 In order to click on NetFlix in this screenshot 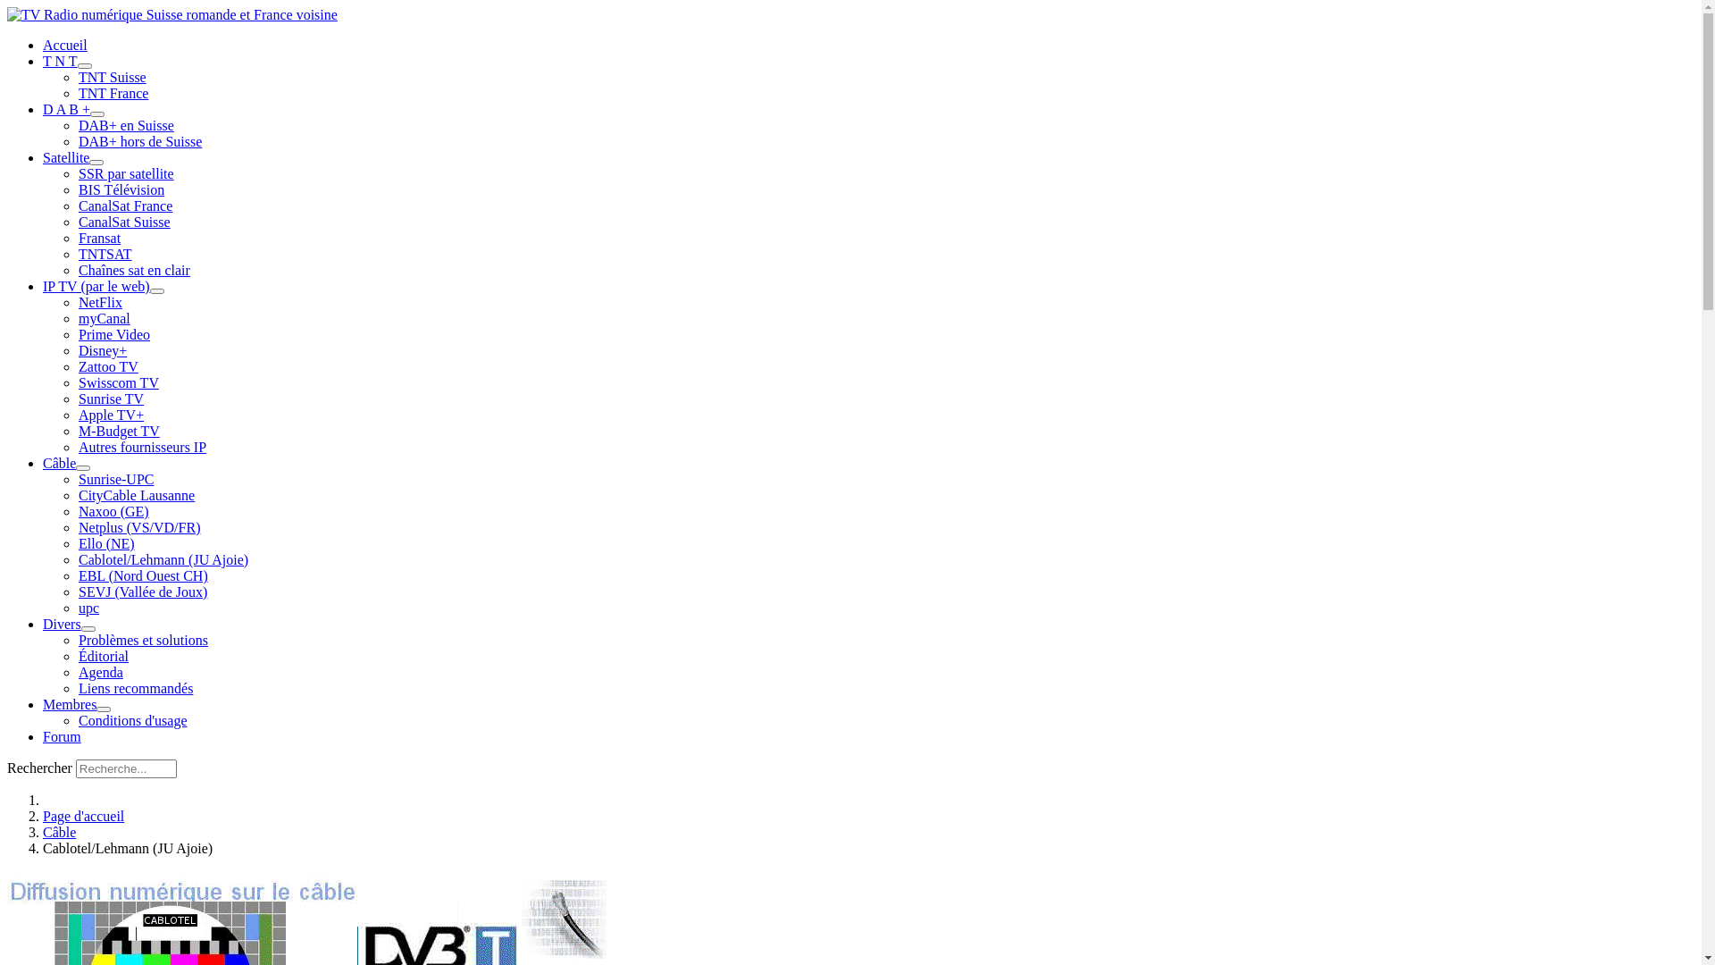, I will do `click(100, 302)`.